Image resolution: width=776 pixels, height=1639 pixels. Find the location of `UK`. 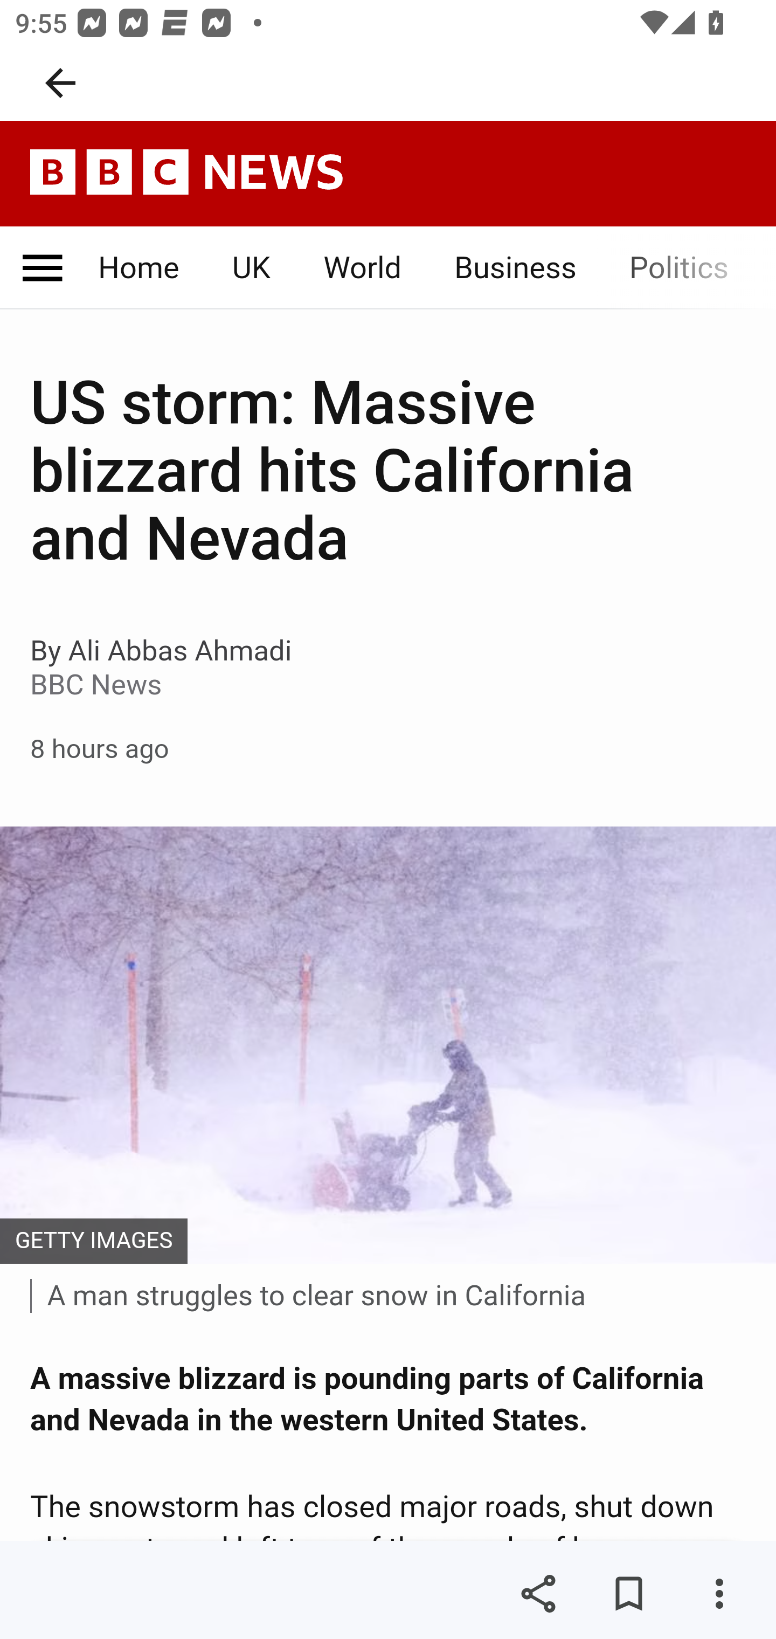

UK is located at coordinates (250, 268).